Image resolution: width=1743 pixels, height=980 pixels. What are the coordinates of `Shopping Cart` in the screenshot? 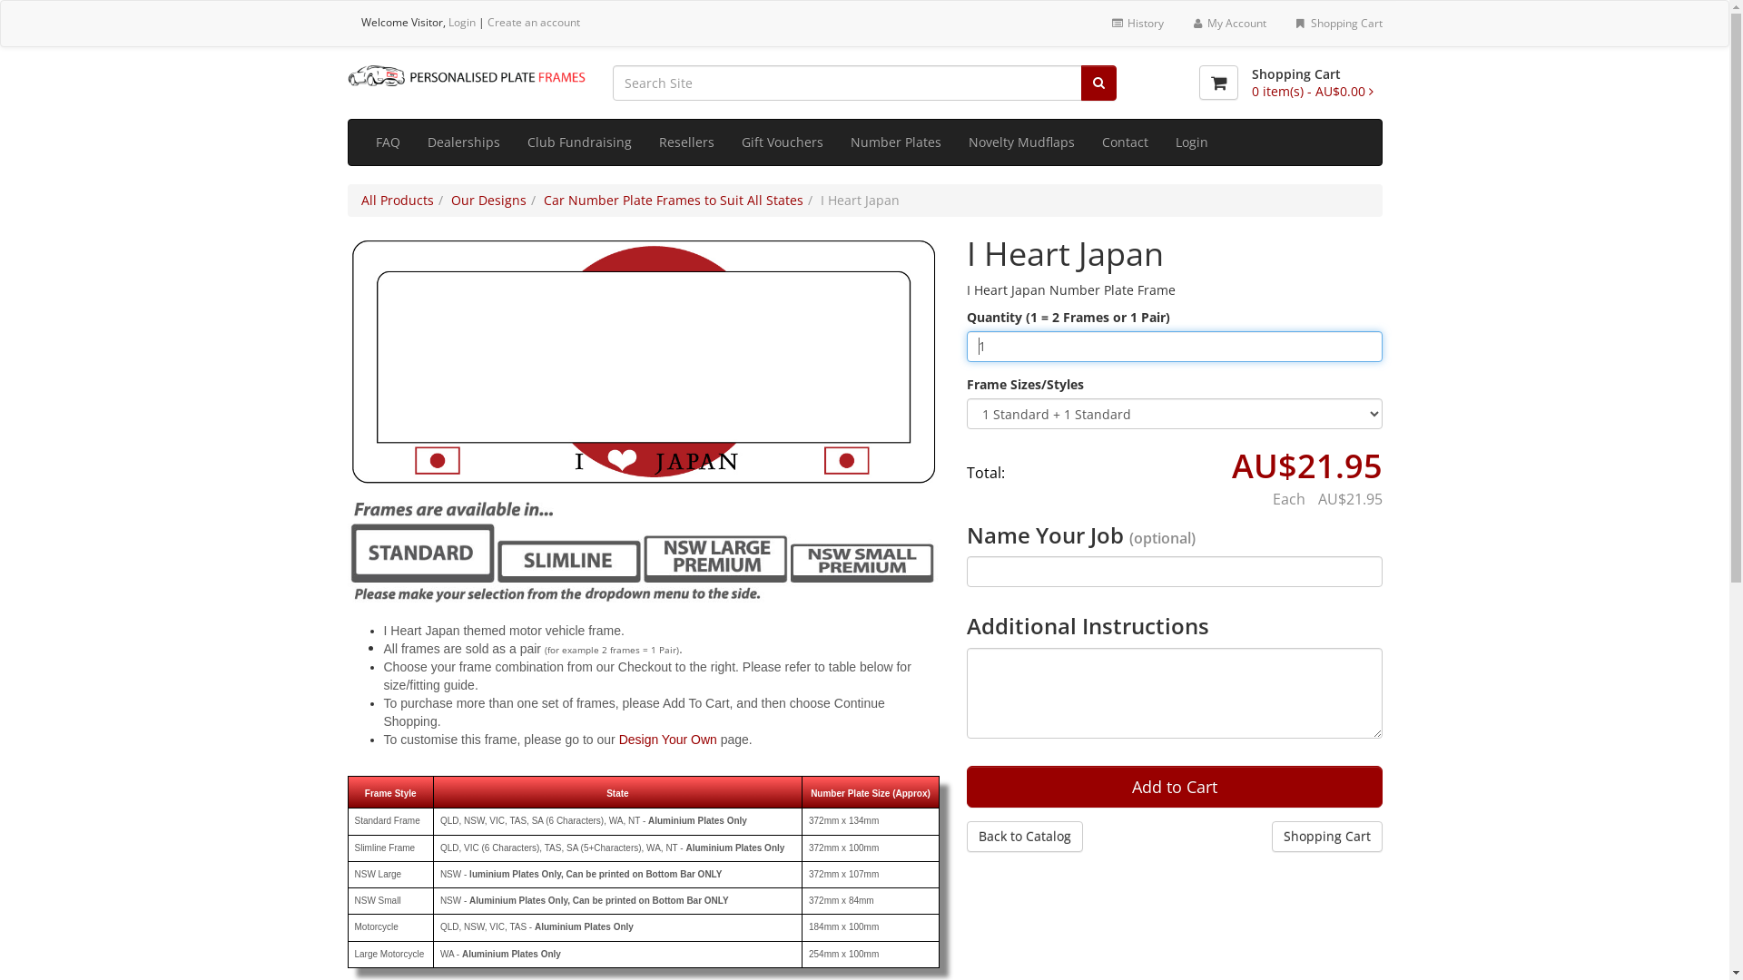 It's located at (1326, 837).